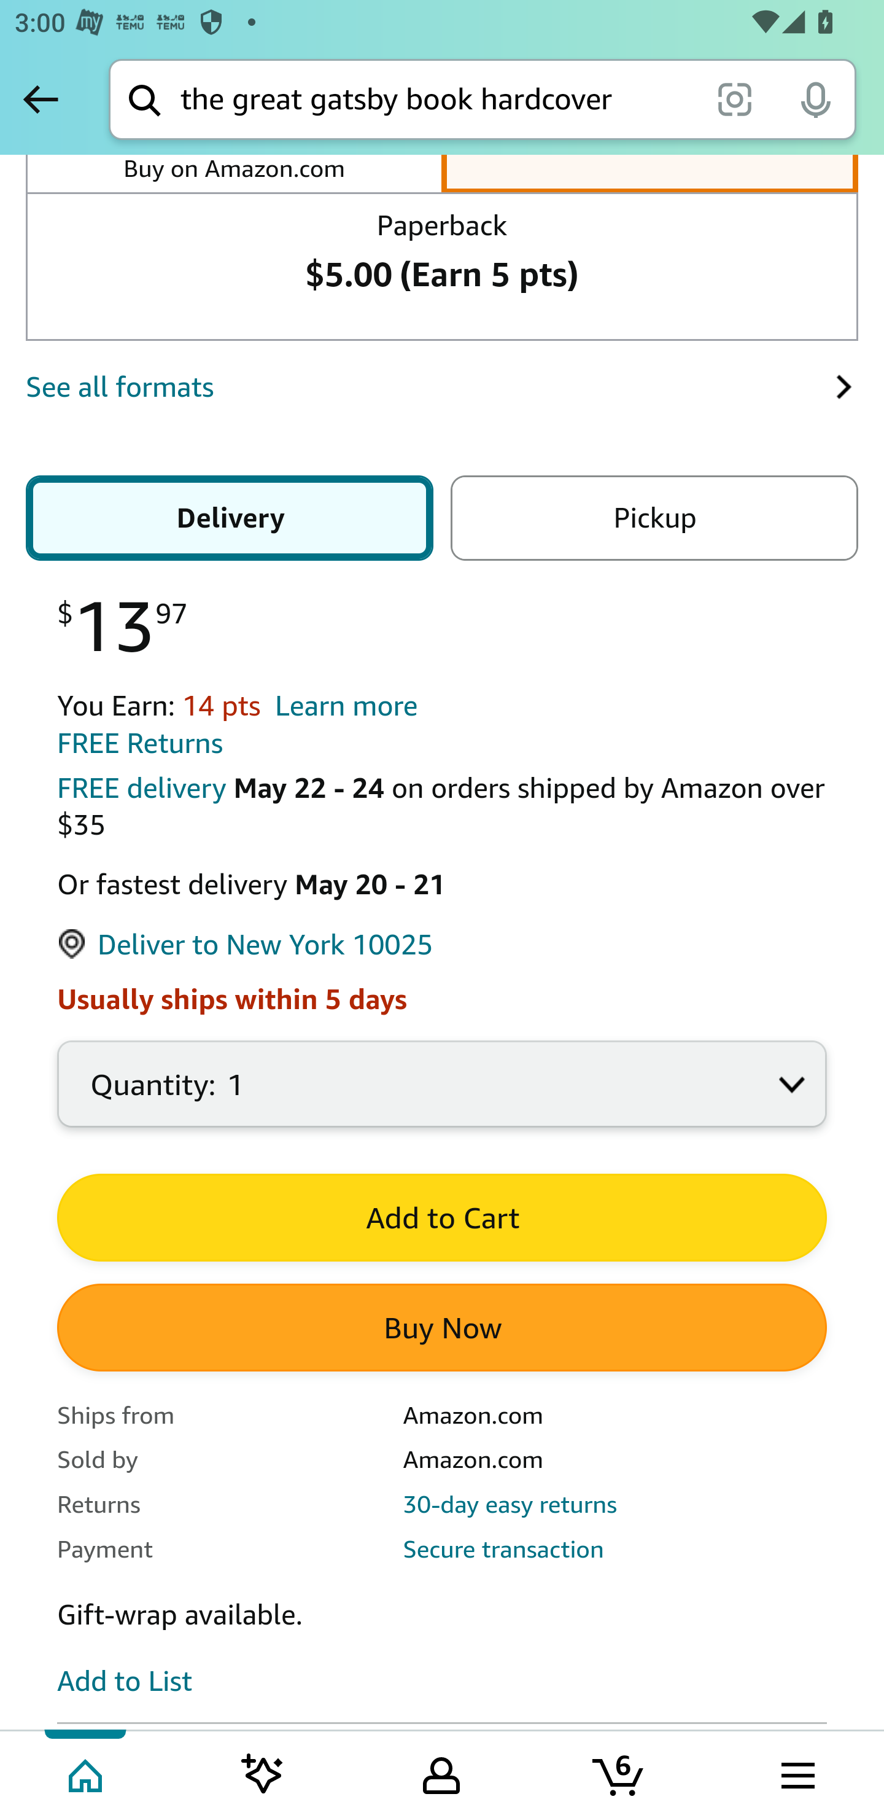 Image resolution: width=884 pixels, height=1818 pixels. What do you see at coordinates (246, 947) in the screenshot?
I see `Deliver to New York 10025‌` at bounding box center [246, 947].